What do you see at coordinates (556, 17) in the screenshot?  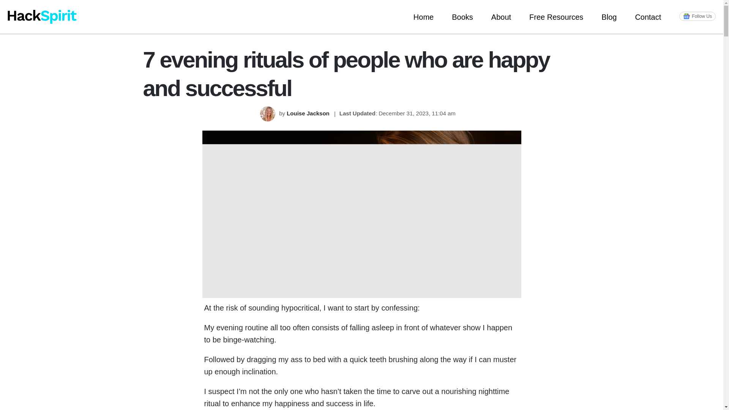 I see `Free Resources` at bounding box center [556, 17].